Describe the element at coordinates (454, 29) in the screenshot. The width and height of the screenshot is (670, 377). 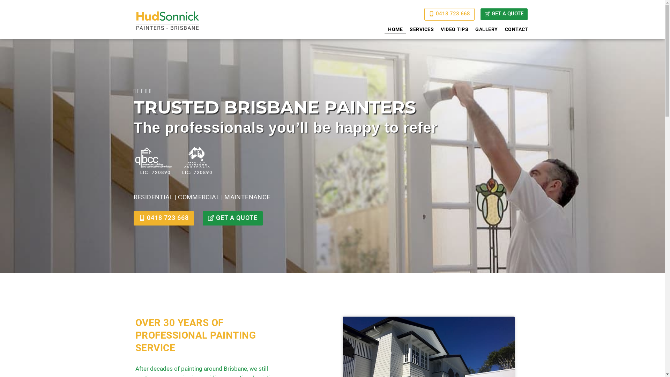
I see `VIDEO TIPS` at that location.